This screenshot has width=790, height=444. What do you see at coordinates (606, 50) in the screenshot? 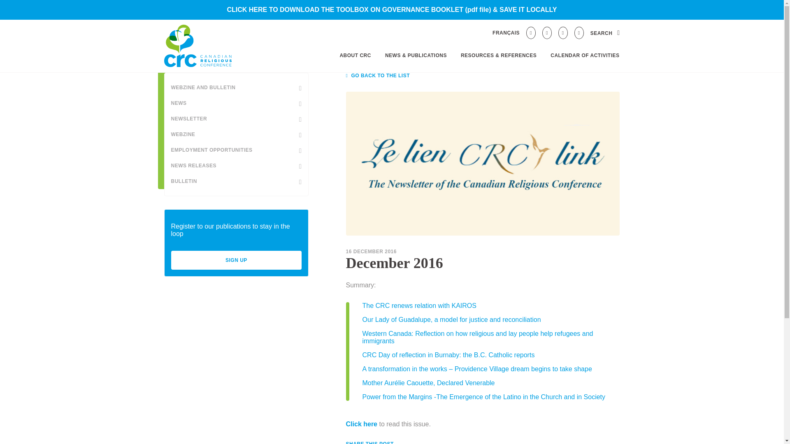
I see `Press Enter` at bounding box center [606, 50].